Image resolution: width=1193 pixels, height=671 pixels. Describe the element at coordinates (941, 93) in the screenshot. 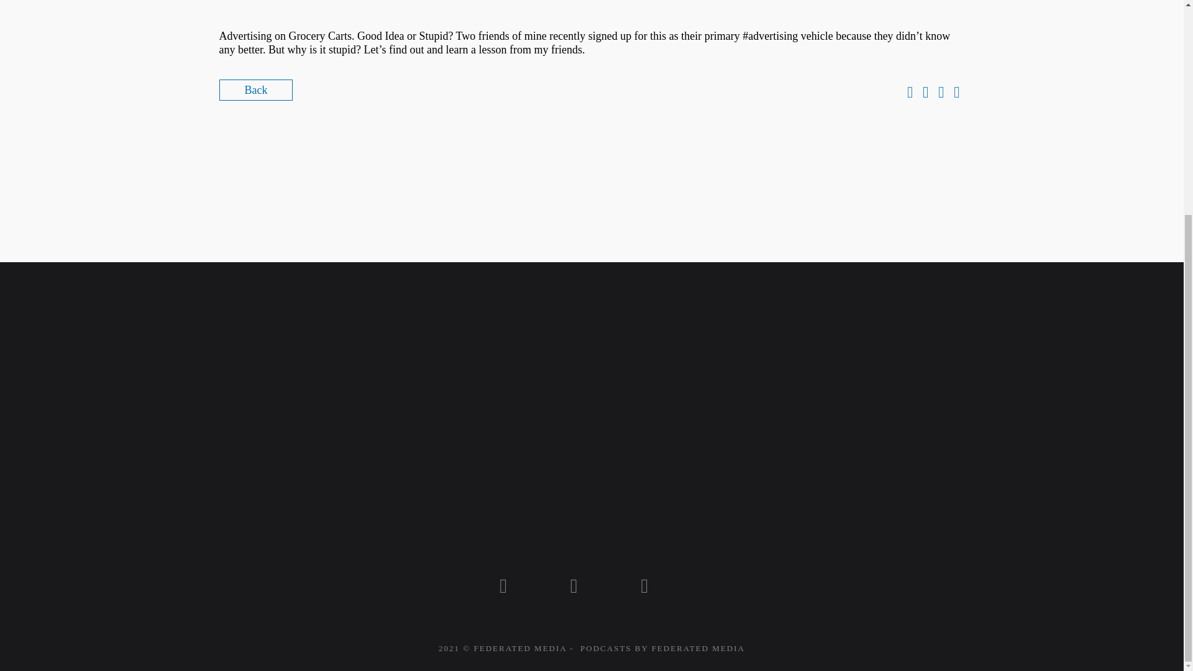

I see `Share on LinkedIn` at that location.